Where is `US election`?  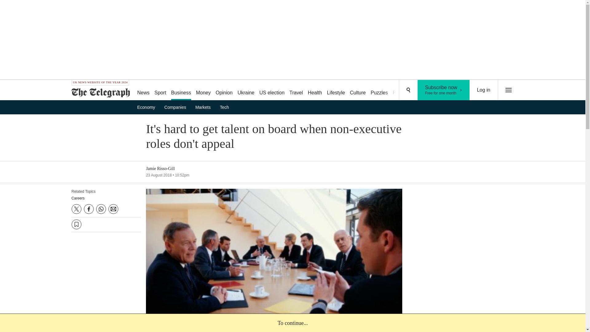
US election is located at coordinates (272, 90).